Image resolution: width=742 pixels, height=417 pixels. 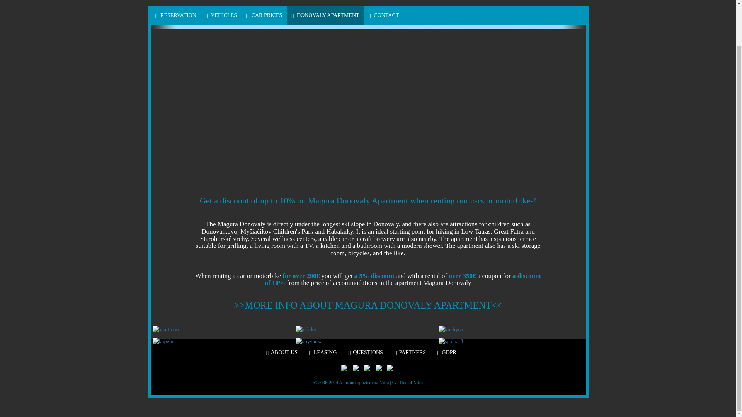 What do you see at coordinates (323, 352) in the screenshot?
I see `LEASING` at bounding box center [323, 352].